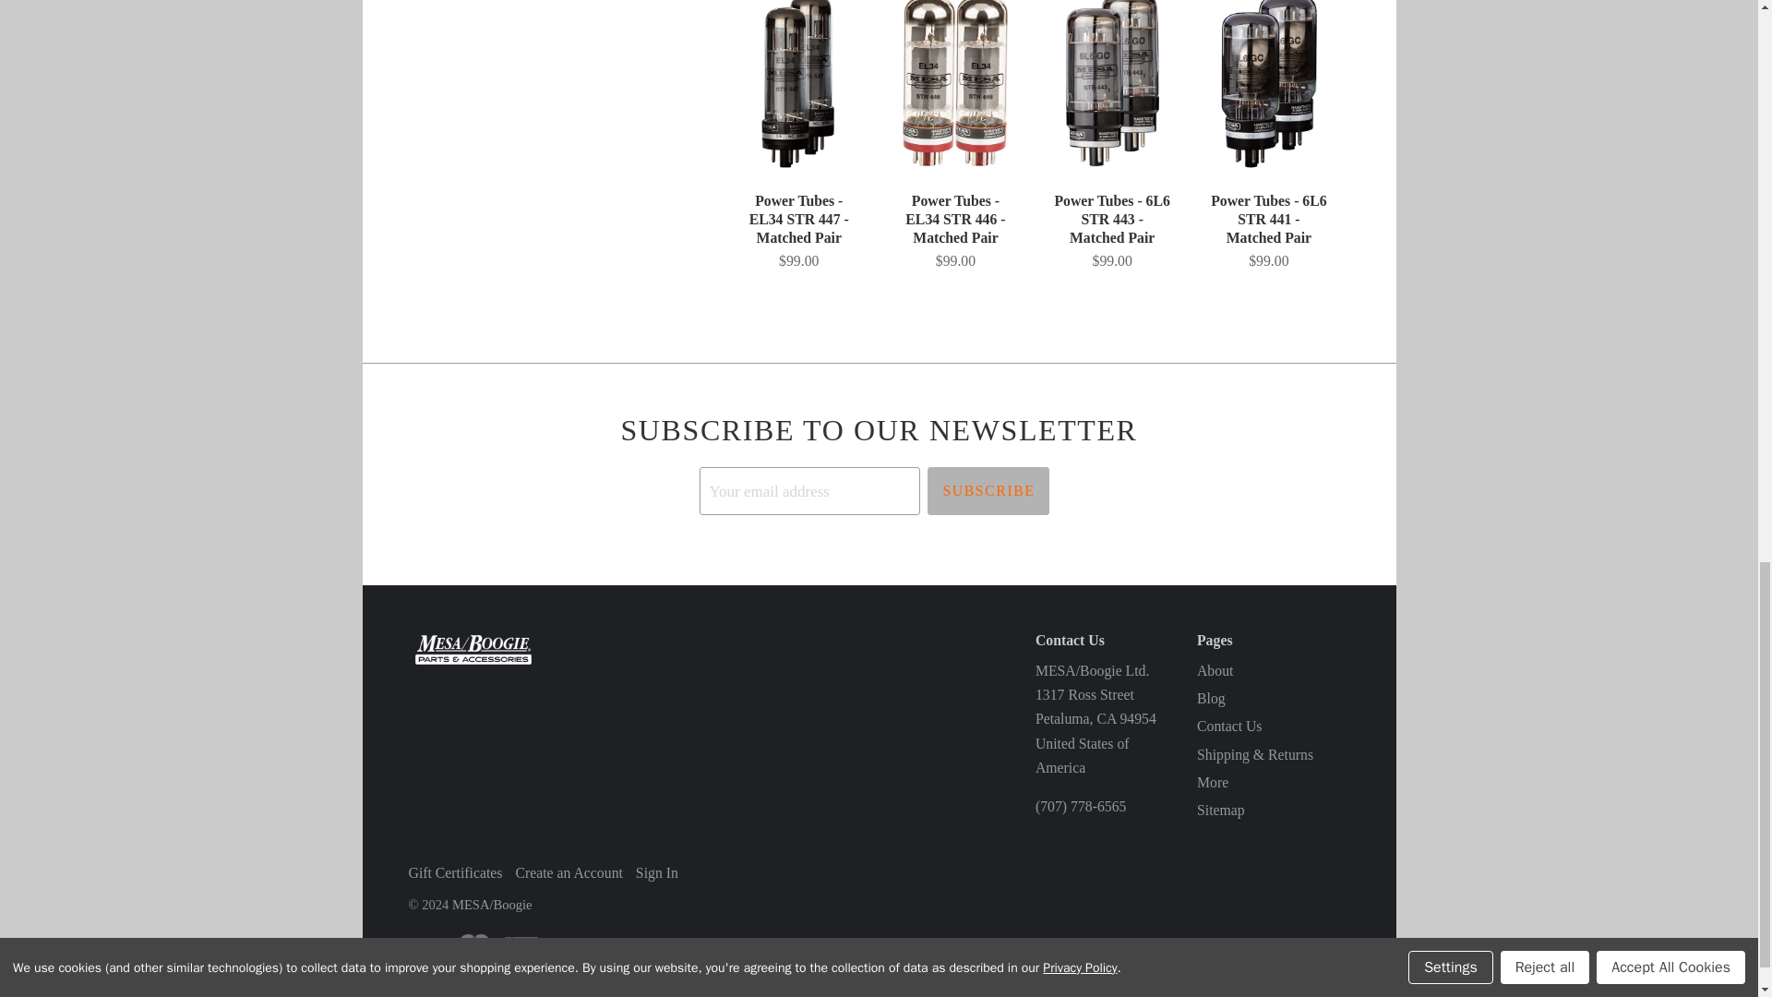 This screenshot has height=997, width=1772. What do you see at coordinates (954, 232) in the screenshot?
I see `Power Tubes - EL34 STR 446 - Matched Pair` at bounding box center [954, 232].